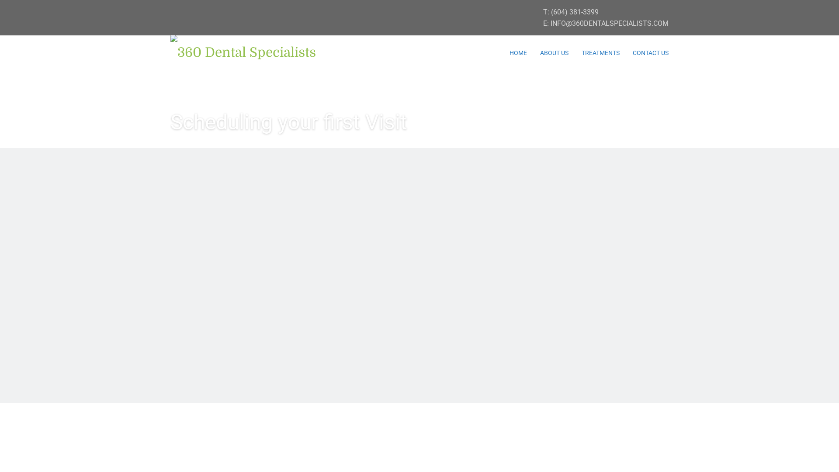 Image resolution: width=839 pixels, height=472 pixels. Describe the element at coordinates (651, 53) in the screenshot. I see `CONTACT US` at that location.